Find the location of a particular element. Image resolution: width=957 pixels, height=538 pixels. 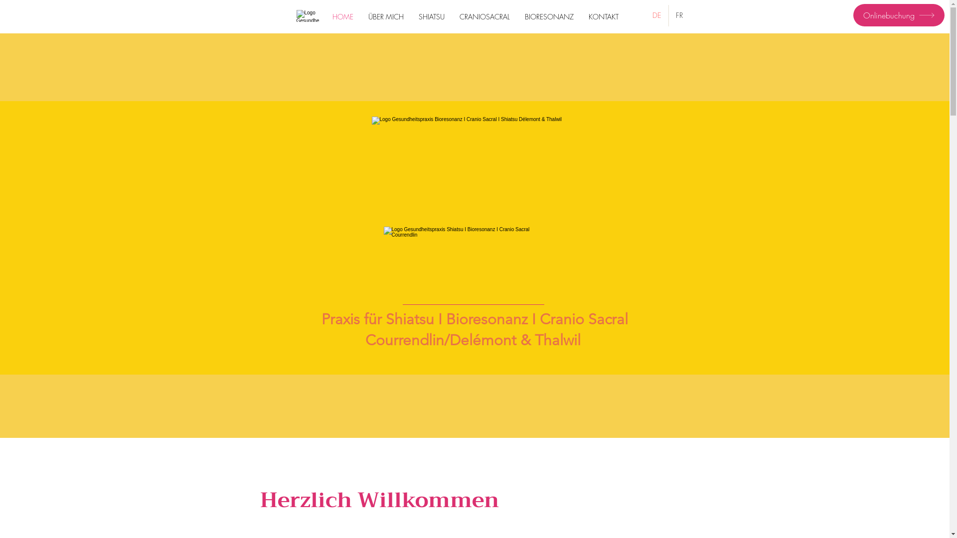

BIORESONANZ is located at coordinates (549, 17).